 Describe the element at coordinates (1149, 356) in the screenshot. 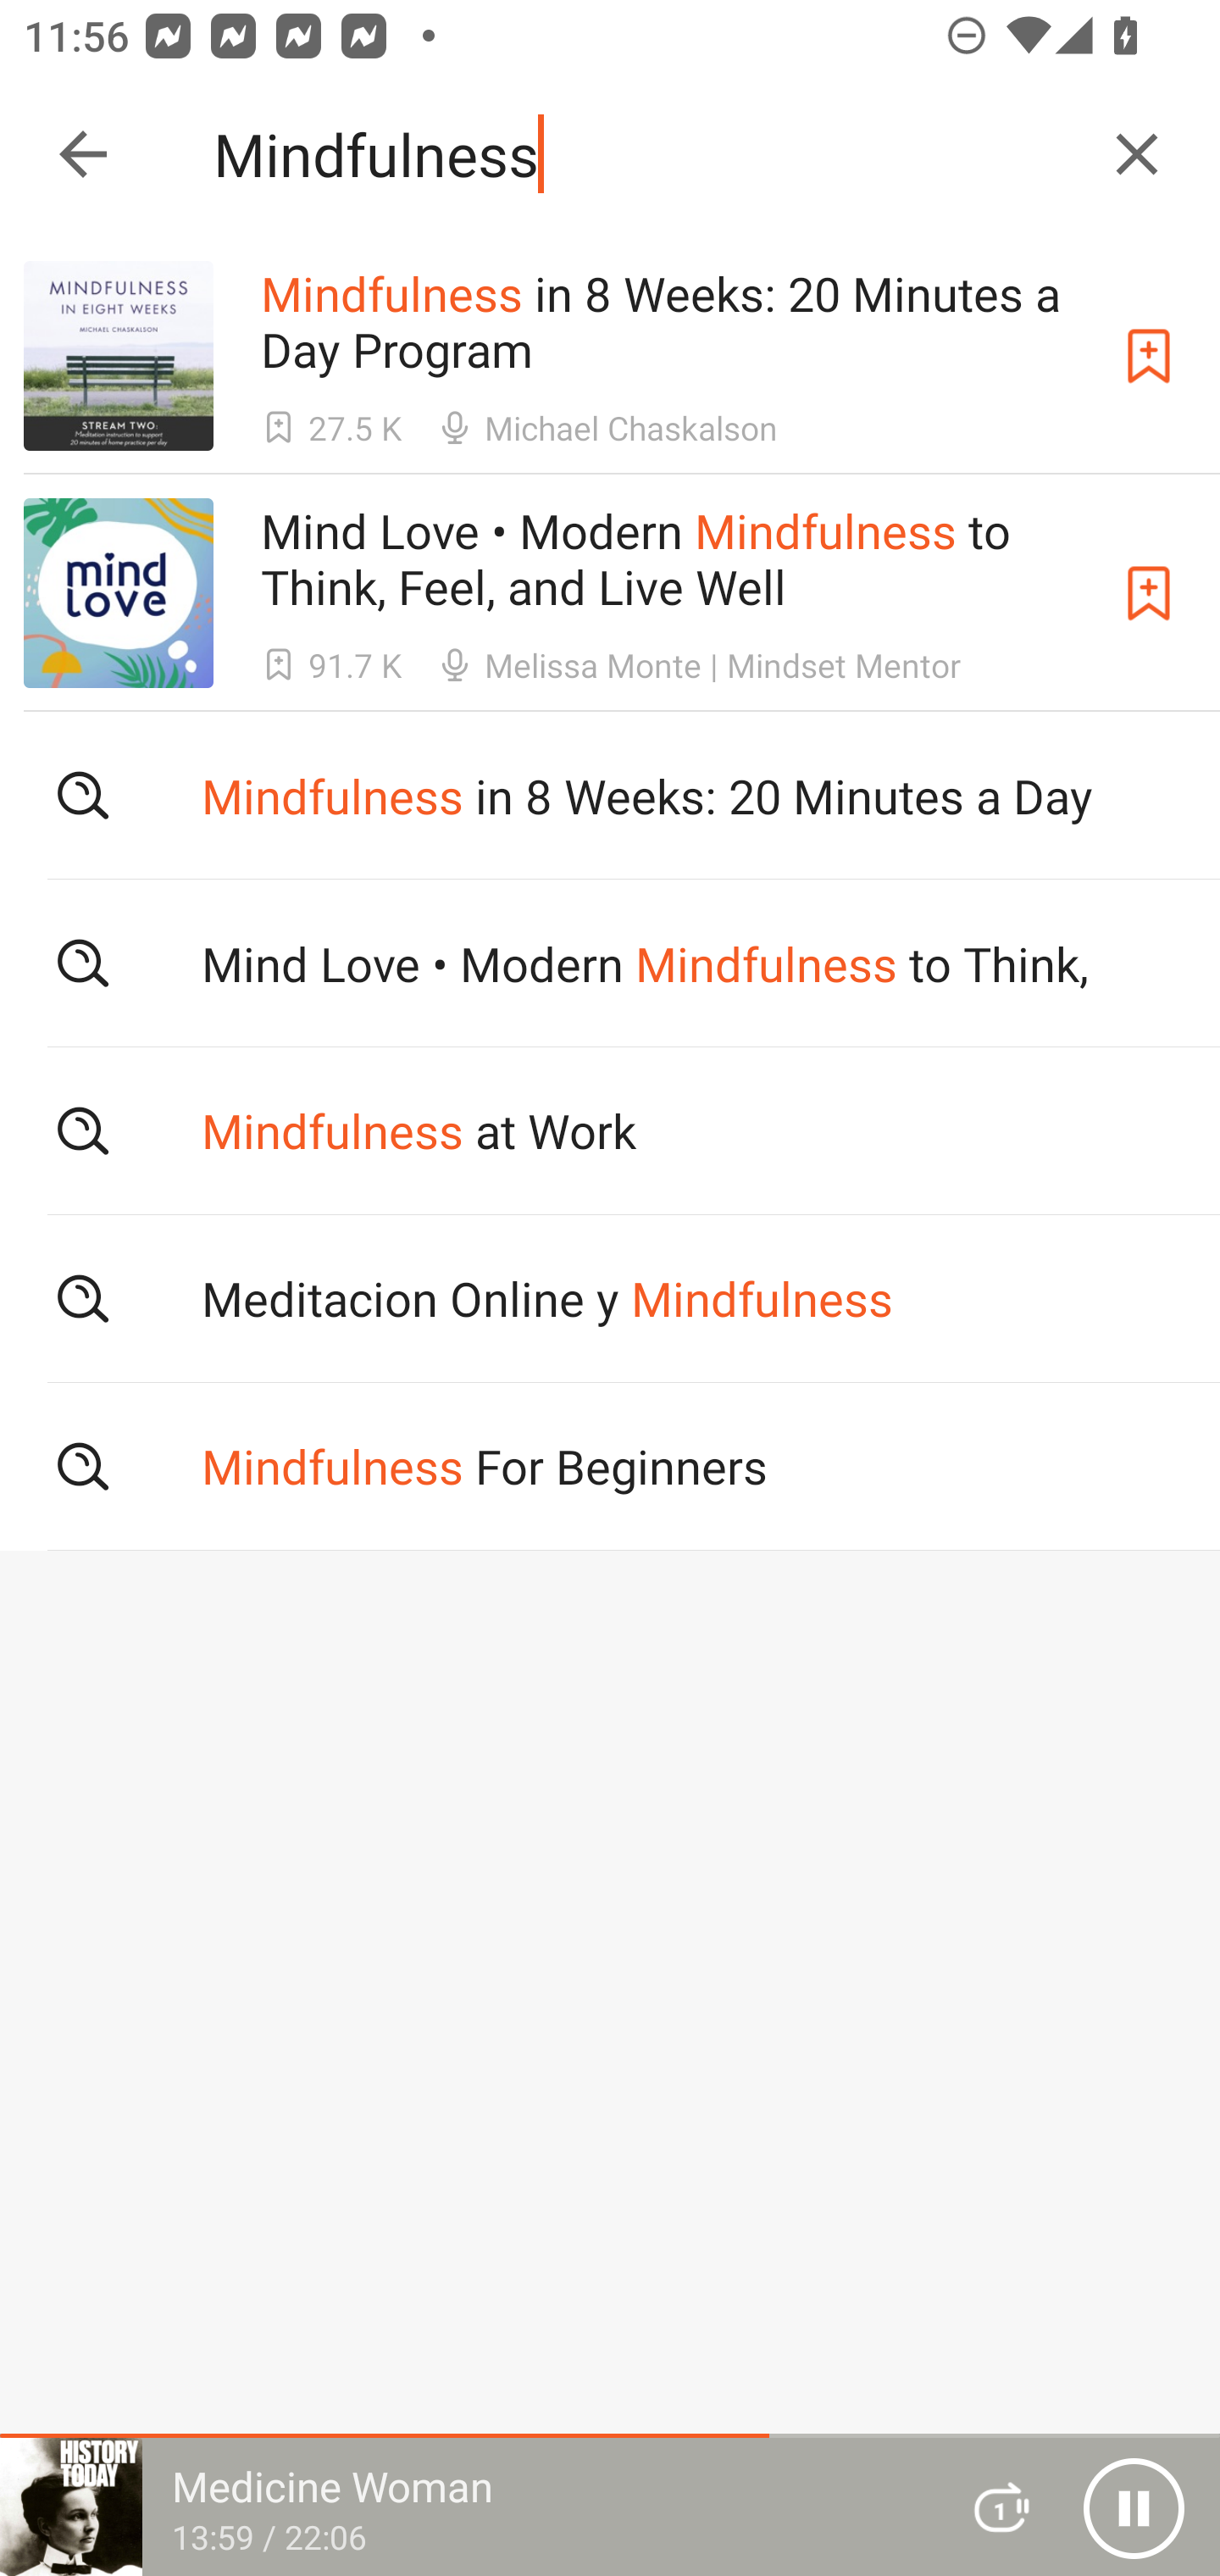

I see `Subscribe` at that location.